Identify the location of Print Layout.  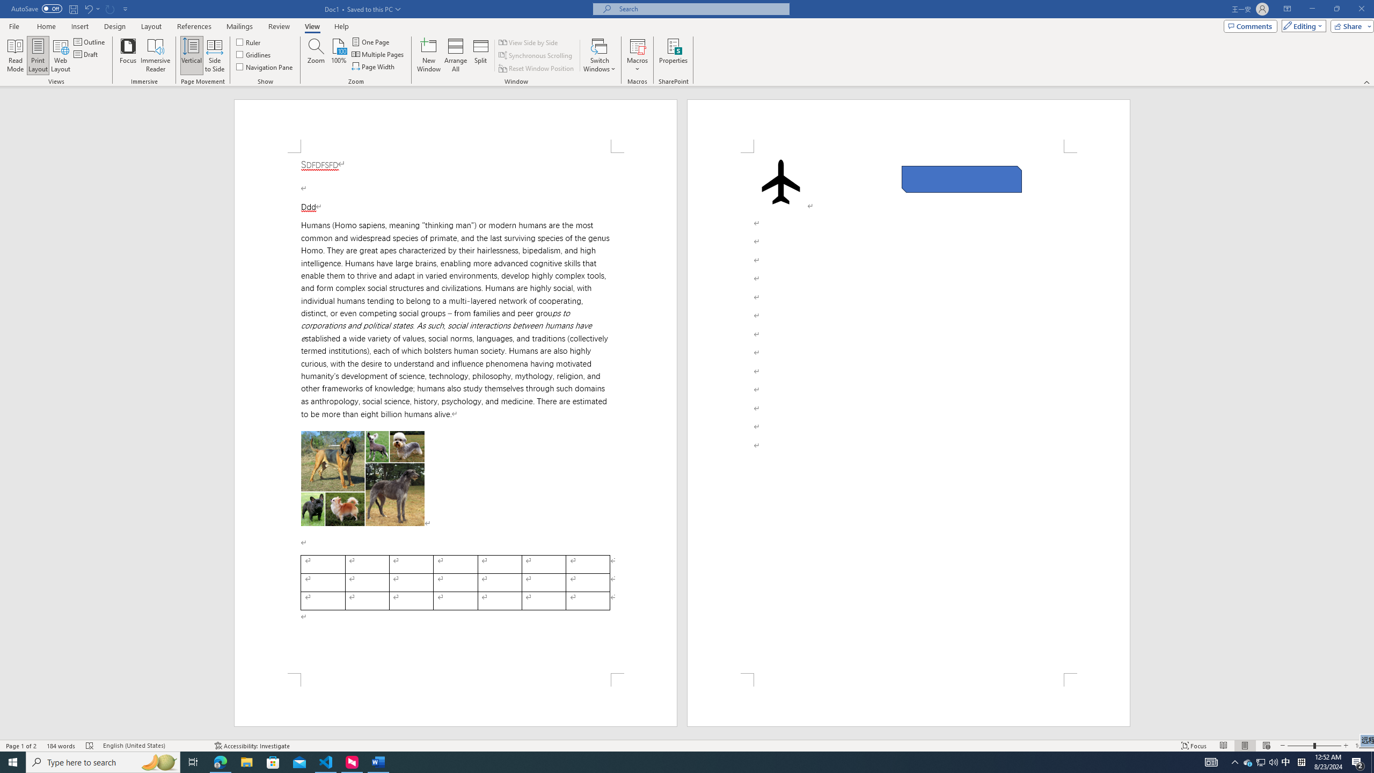
(39, 55).